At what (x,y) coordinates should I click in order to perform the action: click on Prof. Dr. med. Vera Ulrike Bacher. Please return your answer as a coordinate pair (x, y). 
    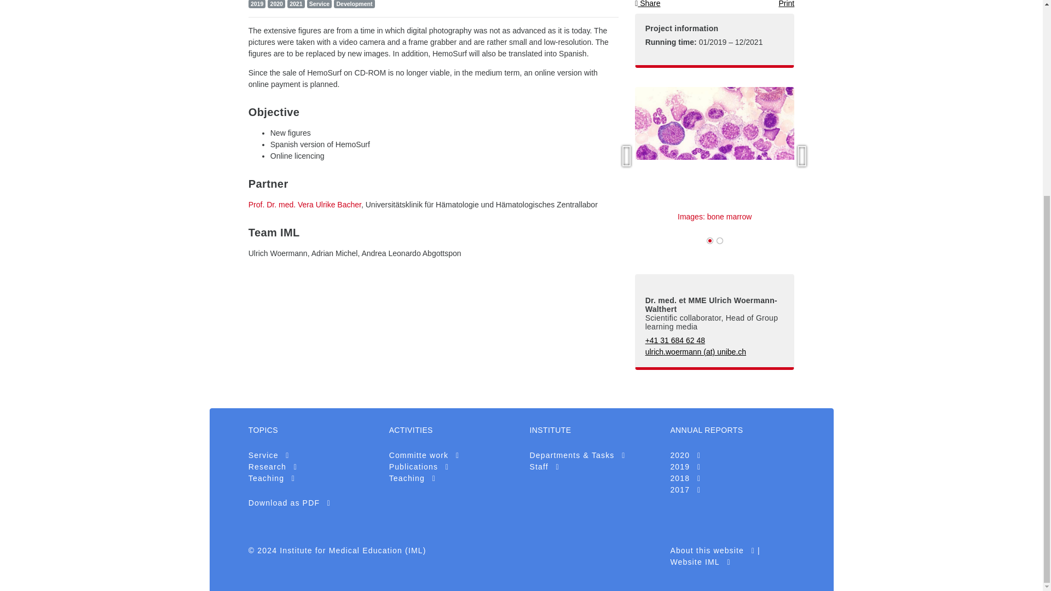
    Looking at the image, I should click on (304, 205).